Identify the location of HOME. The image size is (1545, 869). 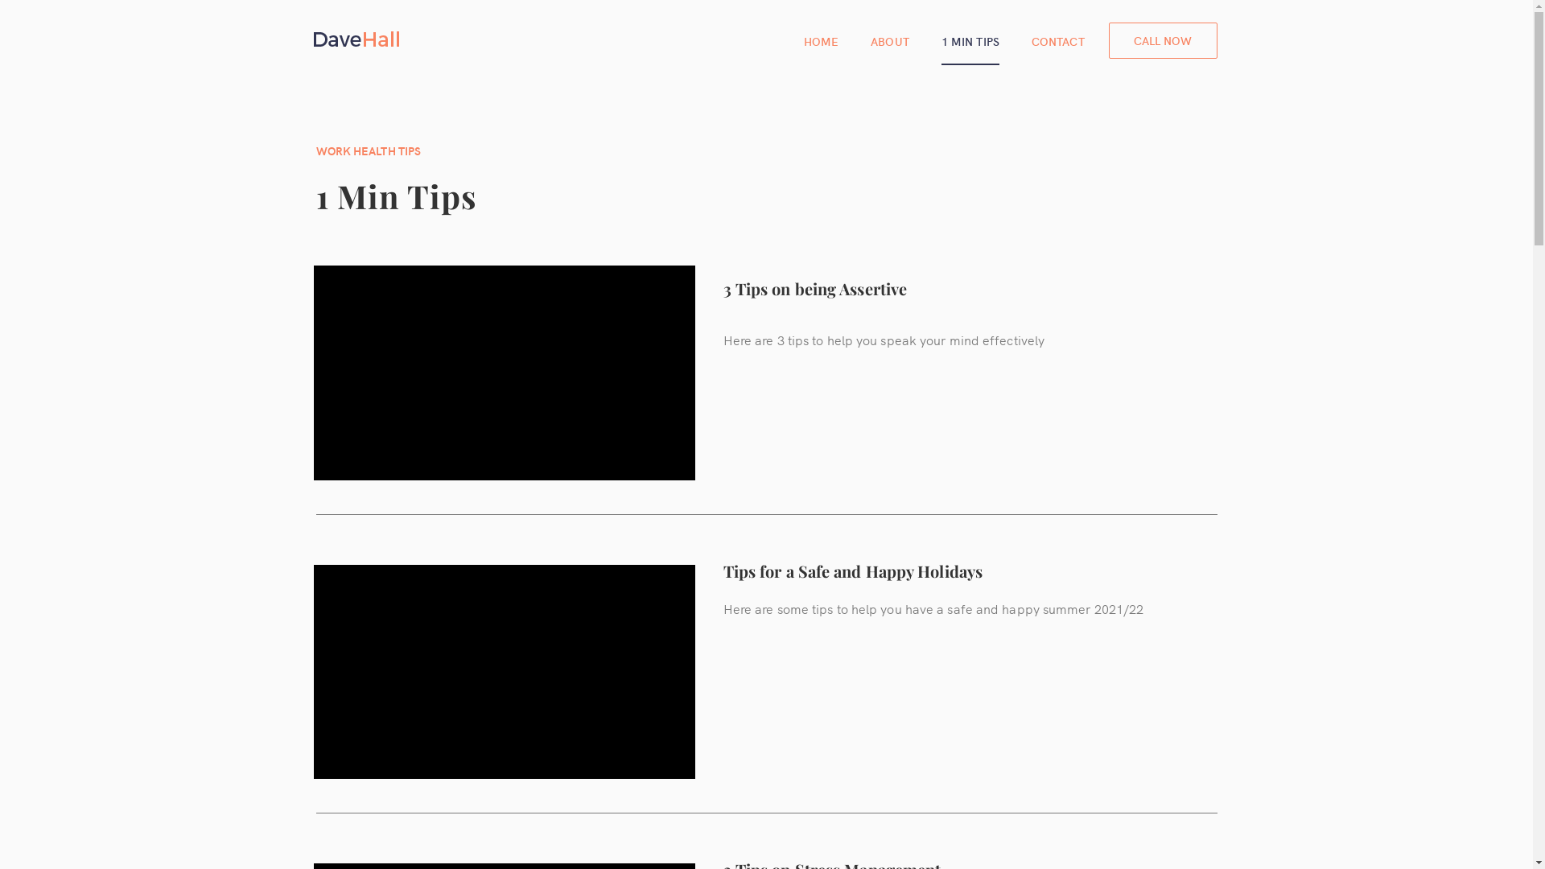
(821, 41).